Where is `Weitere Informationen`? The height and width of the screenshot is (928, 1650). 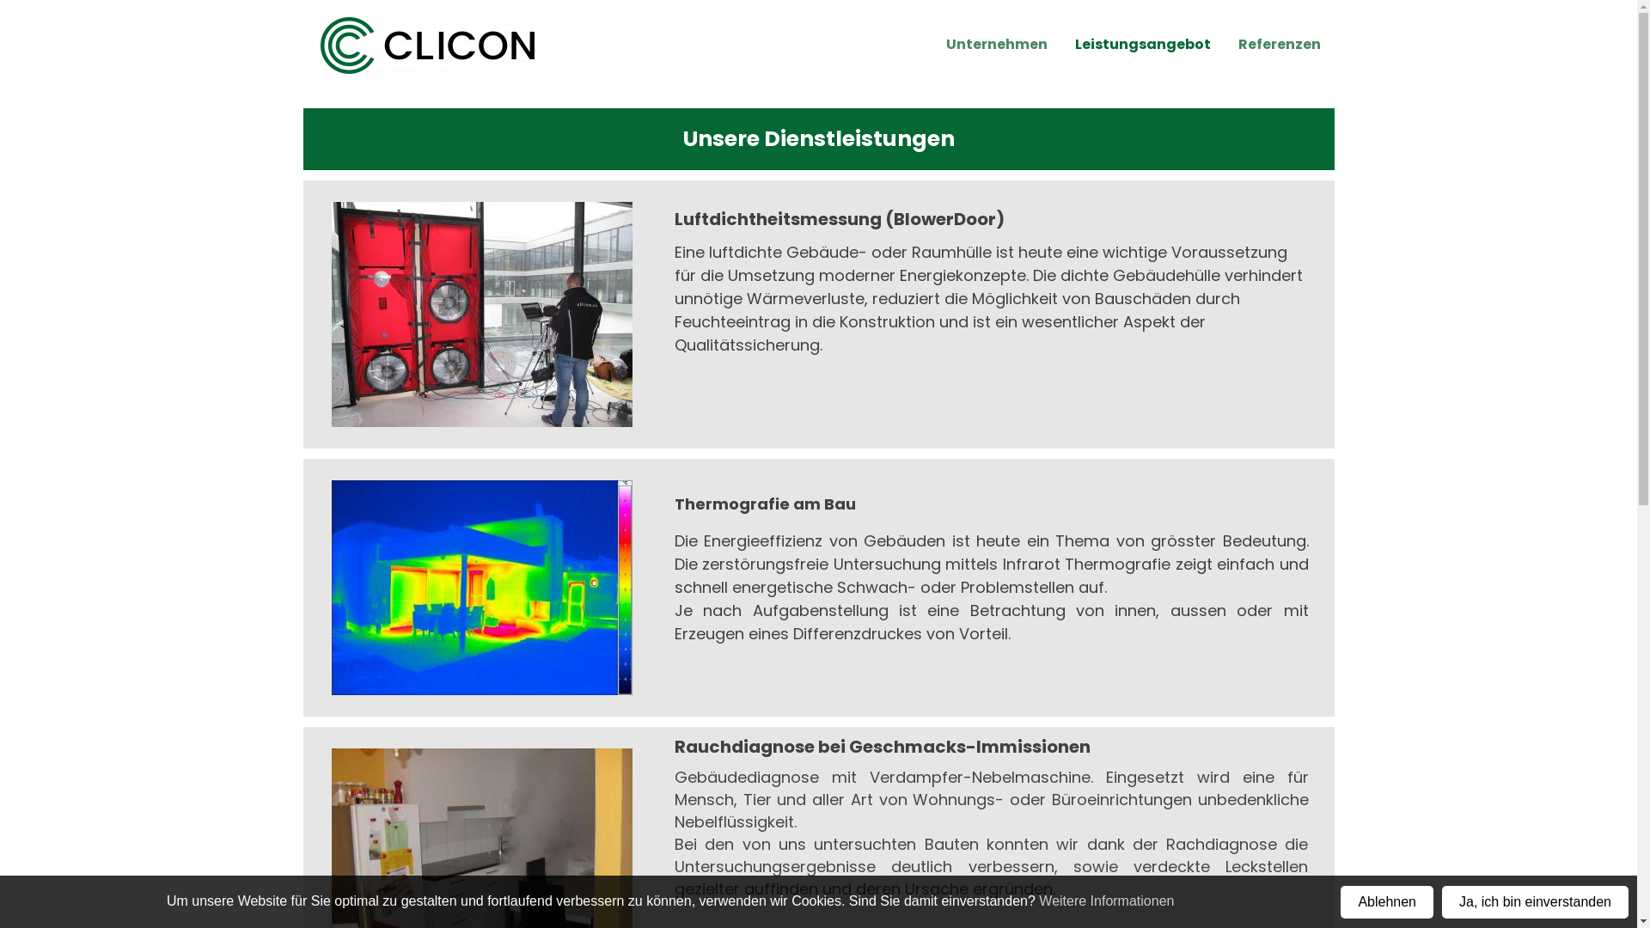
Weitere Informationen is located at coordinates (1107, 901).